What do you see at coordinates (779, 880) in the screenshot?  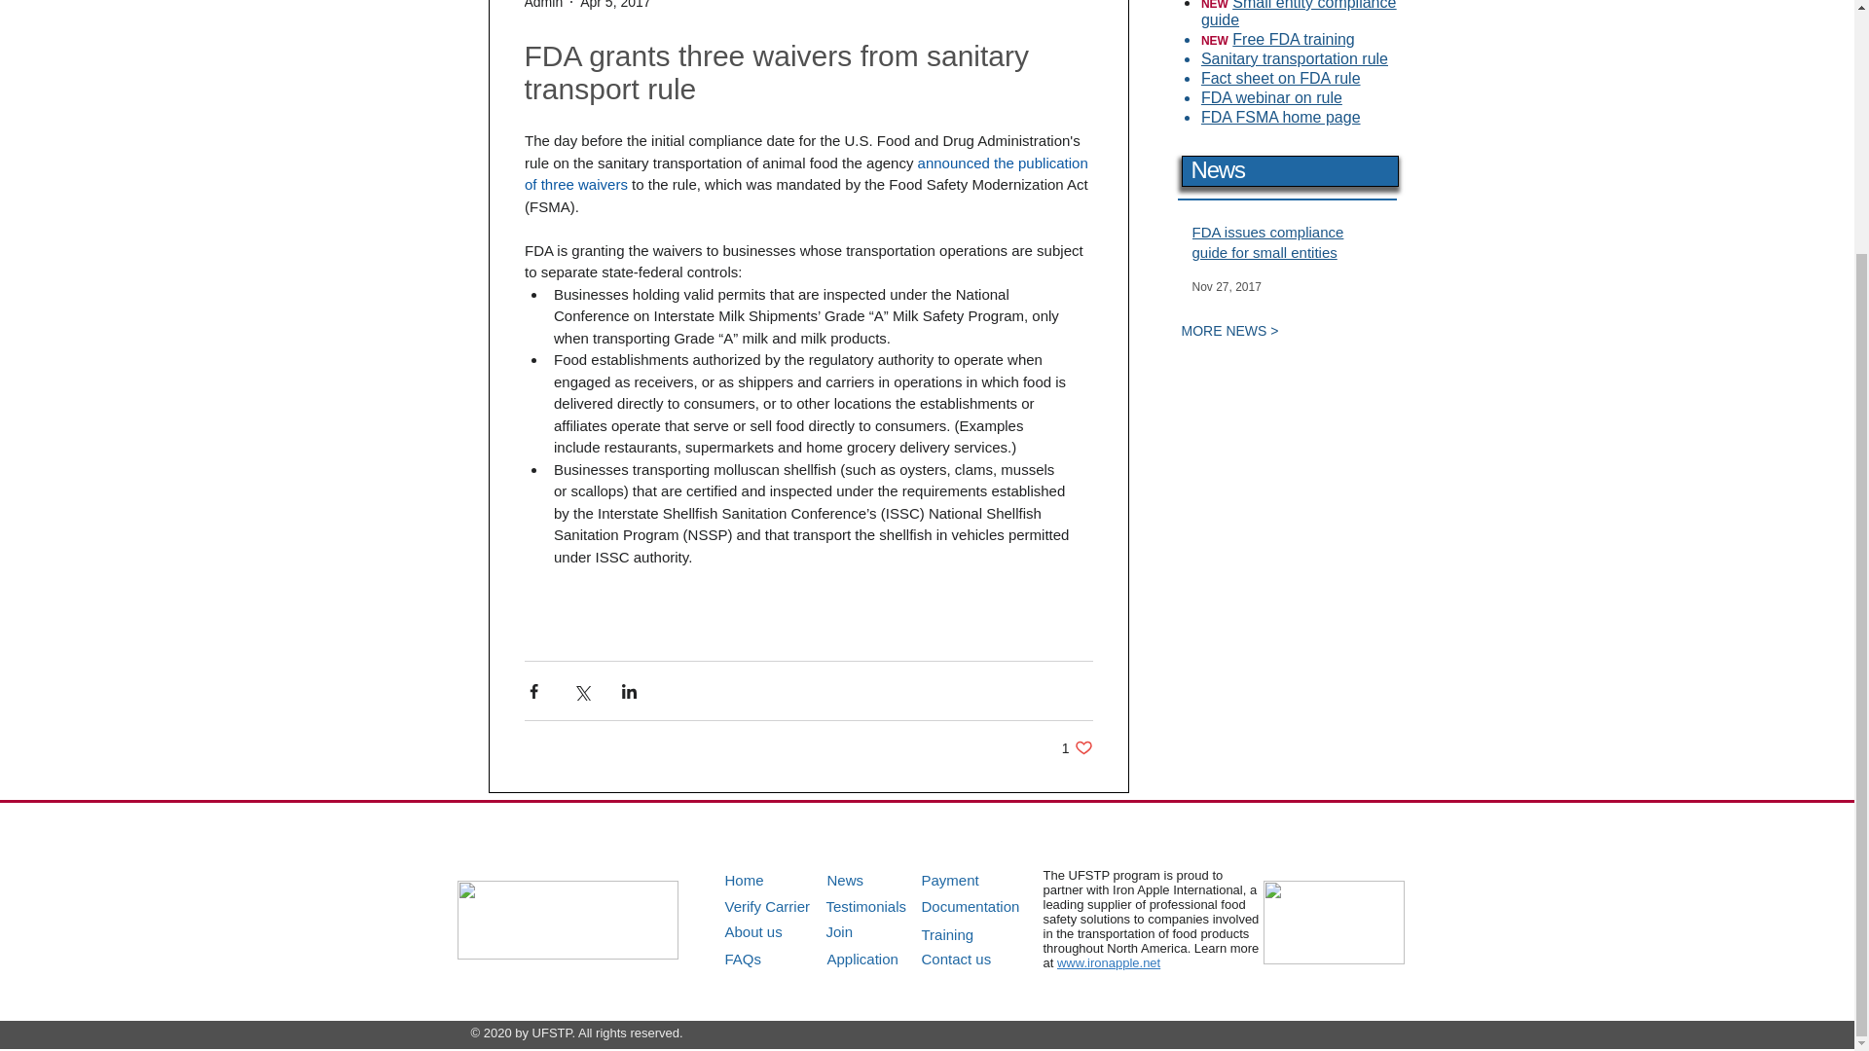 I see `FAQs` at bounding box center [779, 880].